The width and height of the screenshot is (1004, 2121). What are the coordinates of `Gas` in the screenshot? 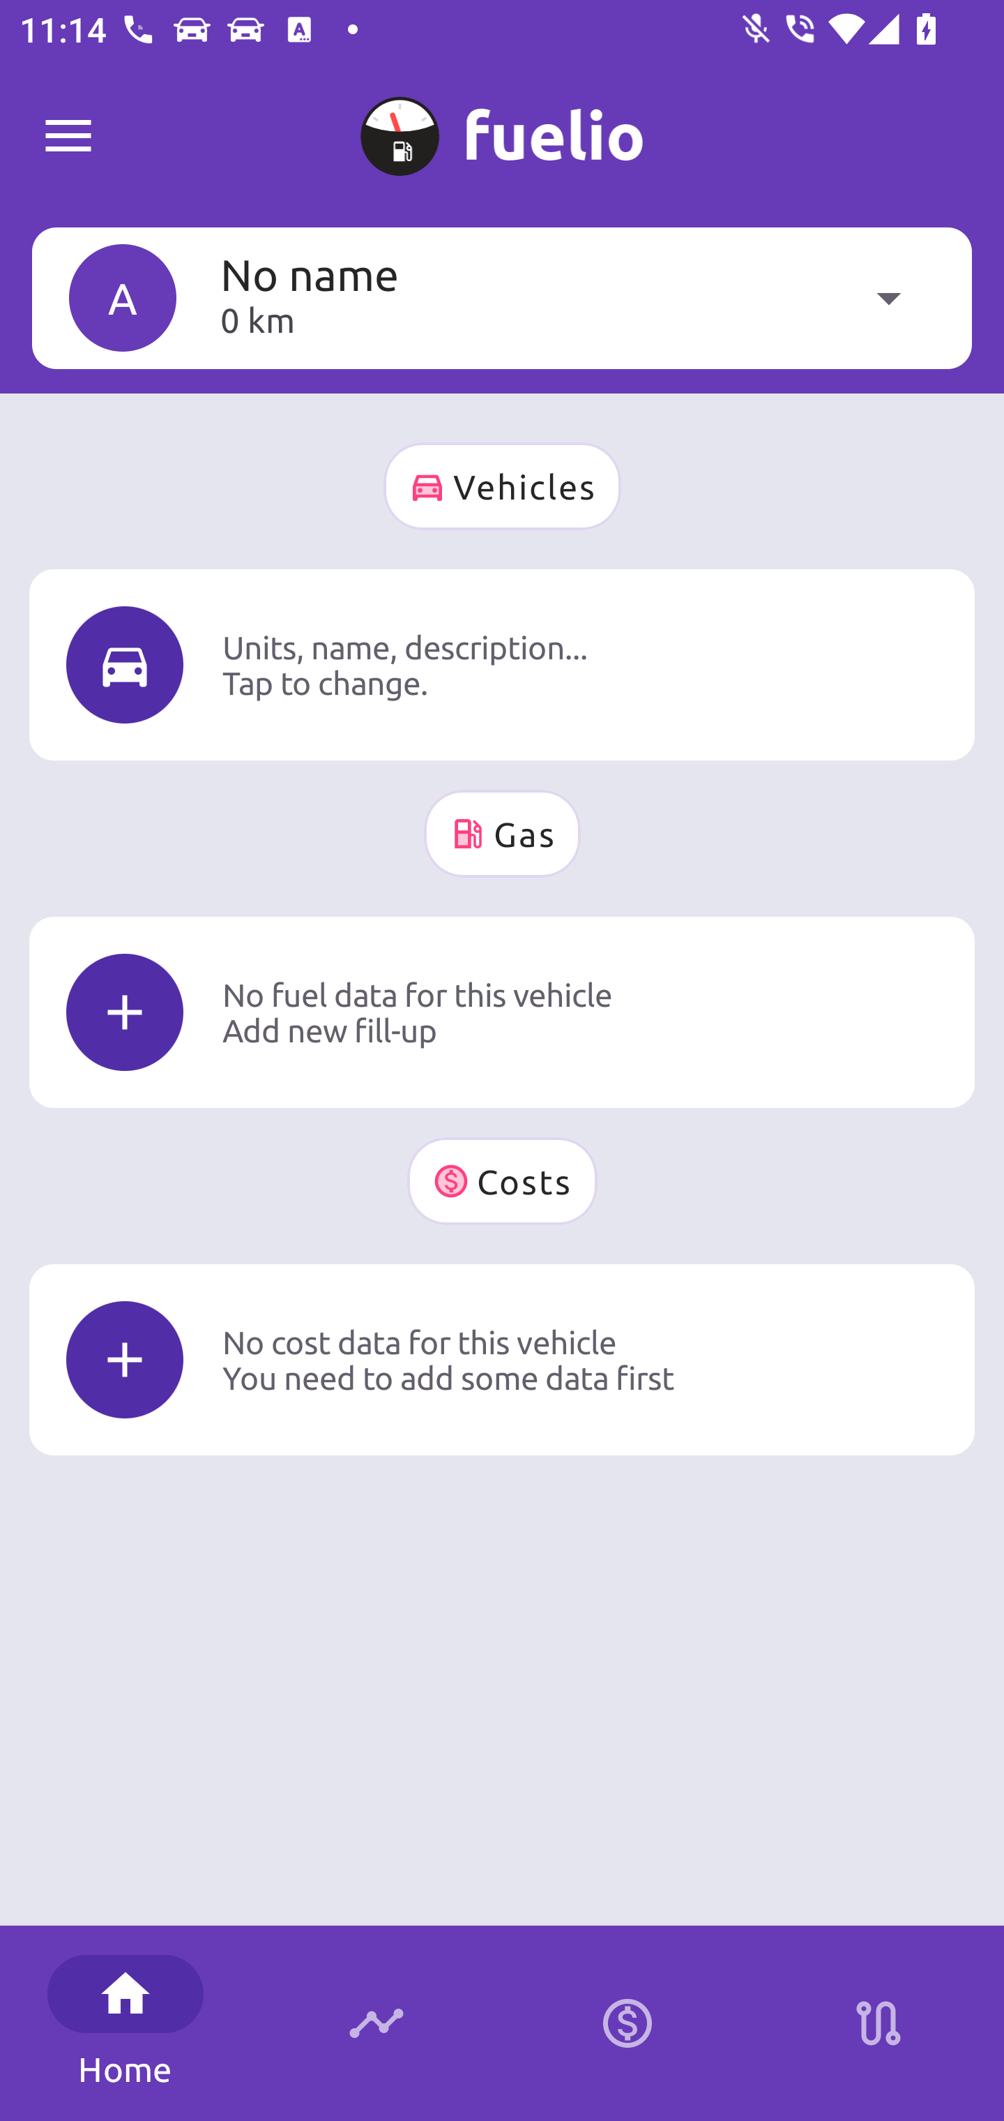 It's located at (502, 833).